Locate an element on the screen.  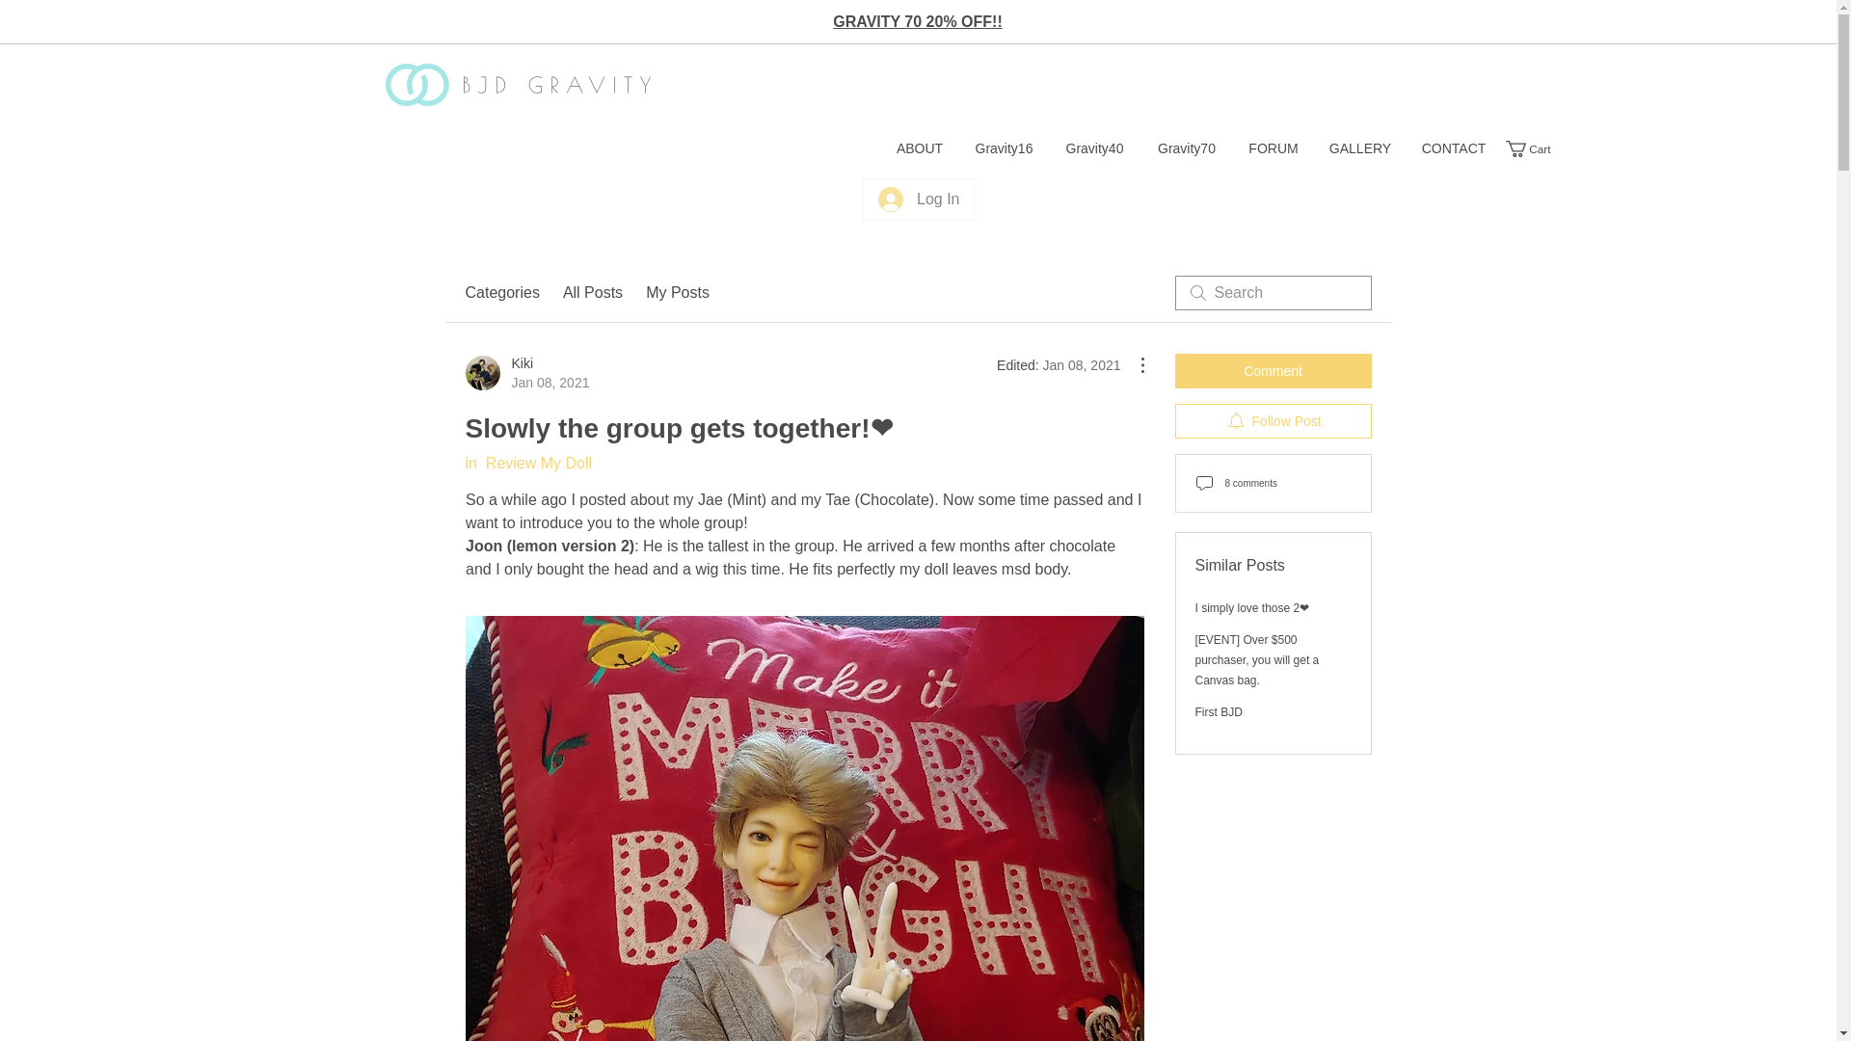
Gravity16 is located at coordinates (1538, 148).